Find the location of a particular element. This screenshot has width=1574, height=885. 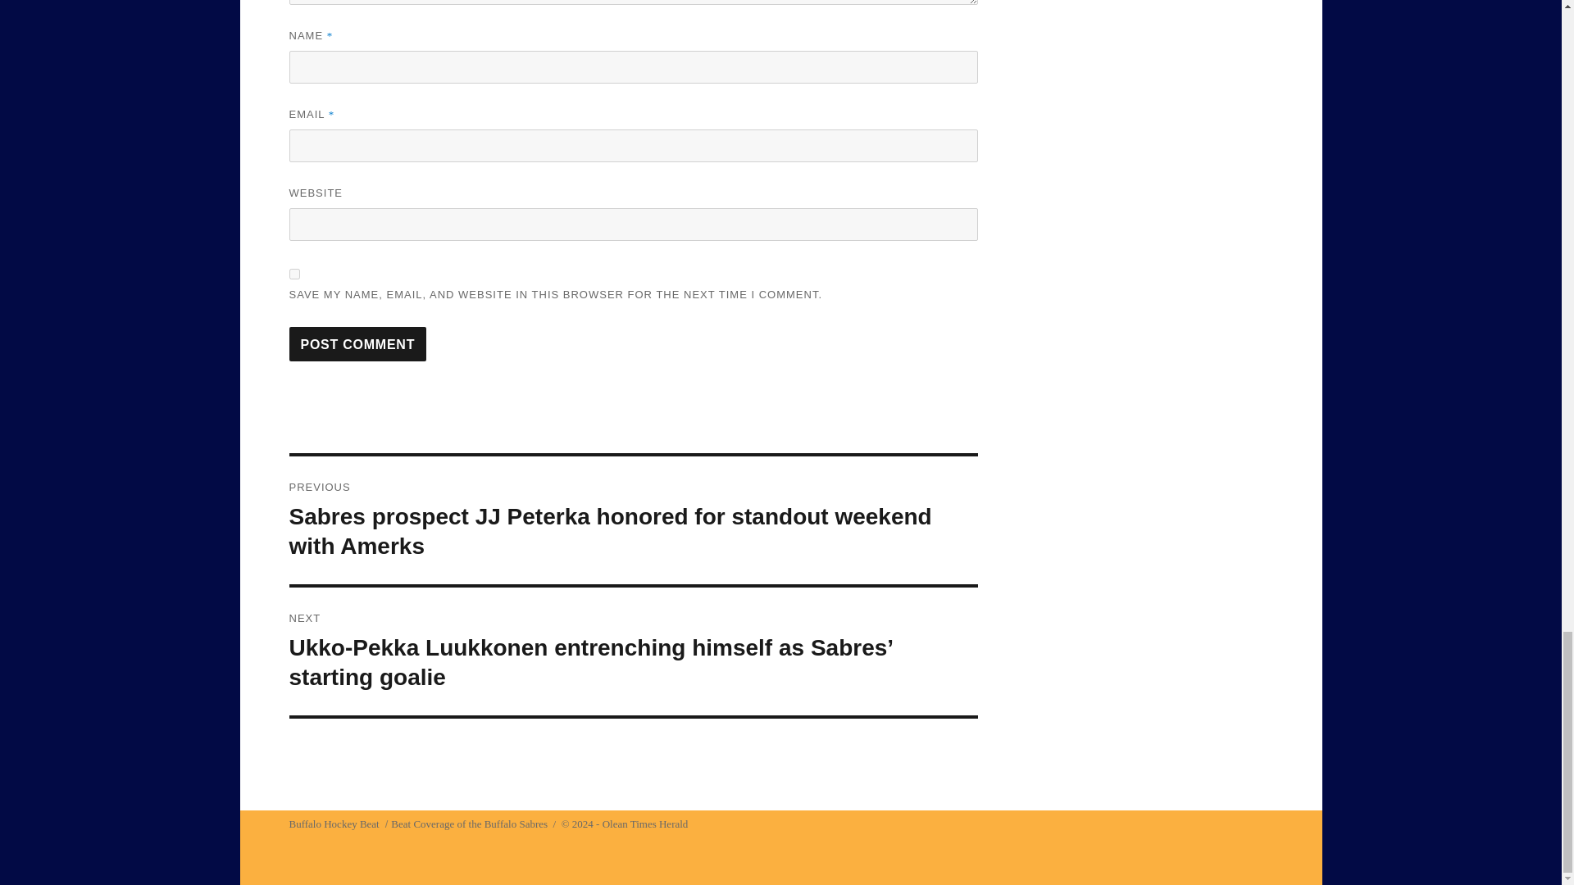

yes is located at coordinates (293, 274).